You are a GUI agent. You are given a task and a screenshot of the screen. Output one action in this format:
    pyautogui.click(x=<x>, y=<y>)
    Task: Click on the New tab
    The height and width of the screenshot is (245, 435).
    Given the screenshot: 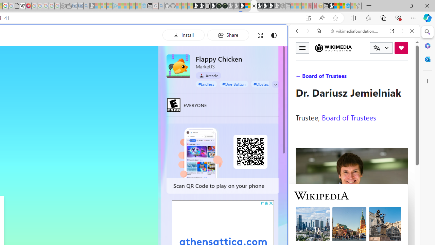 What is the action you would take?
    pyautogui.click(x=326, y=6)
    